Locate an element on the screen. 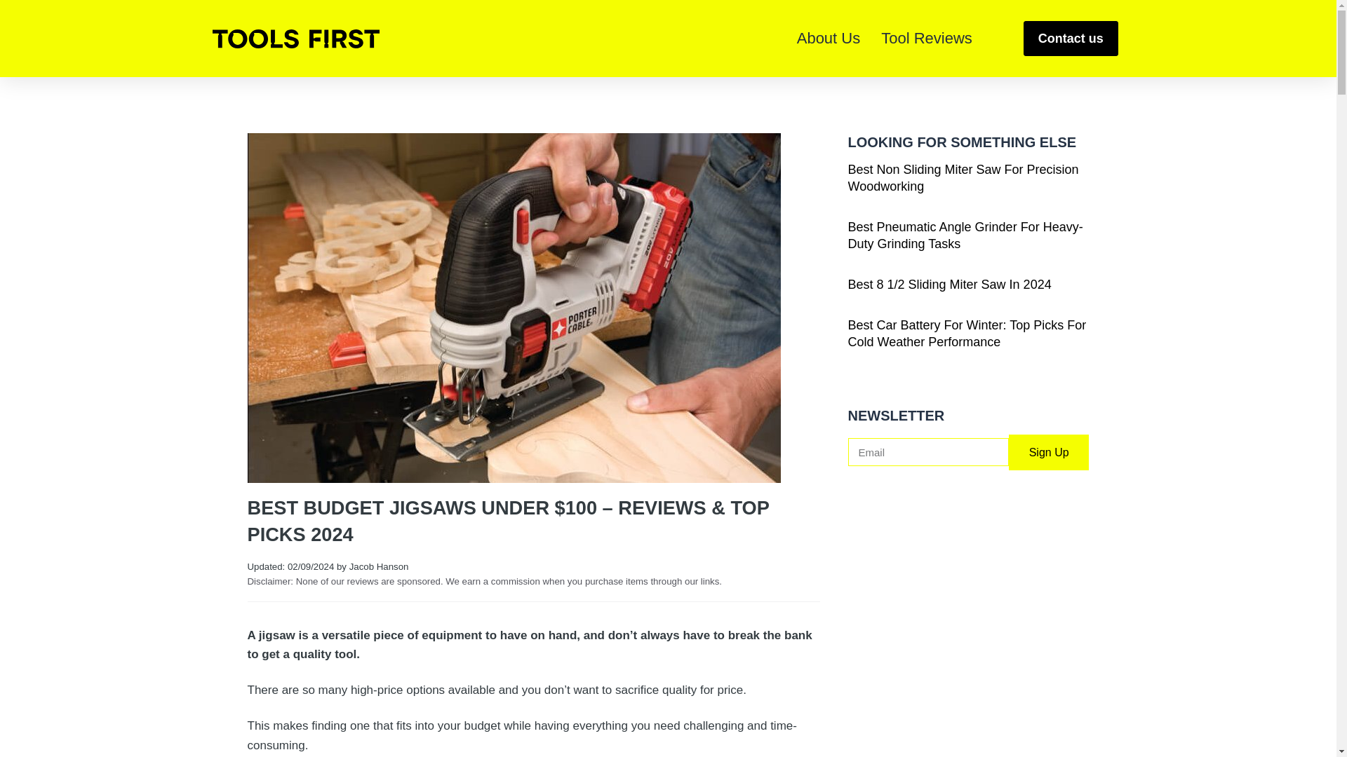 The image size is (1347, 757). About Us is located at coordinates (829, 38).